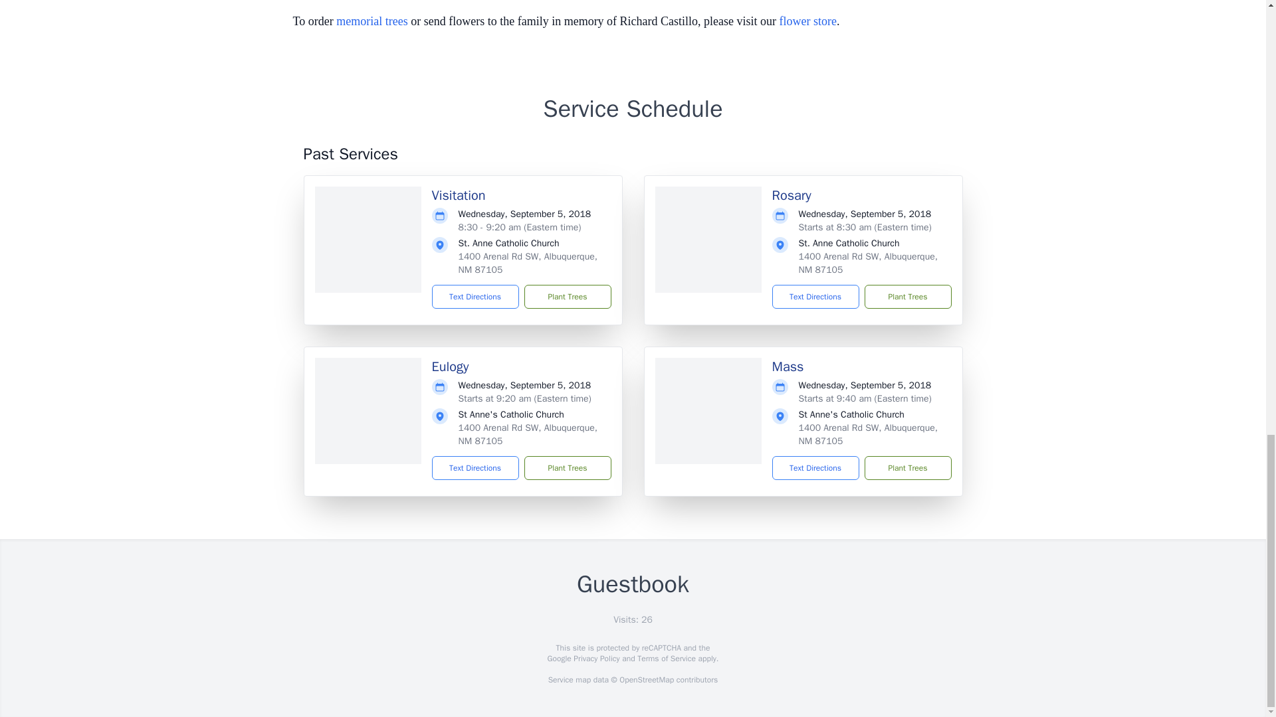 This screenshot has width=1276, height=717. Describe the element at coordinates (567, 296) in the screenshot. I see `Plant Trees` at that location.